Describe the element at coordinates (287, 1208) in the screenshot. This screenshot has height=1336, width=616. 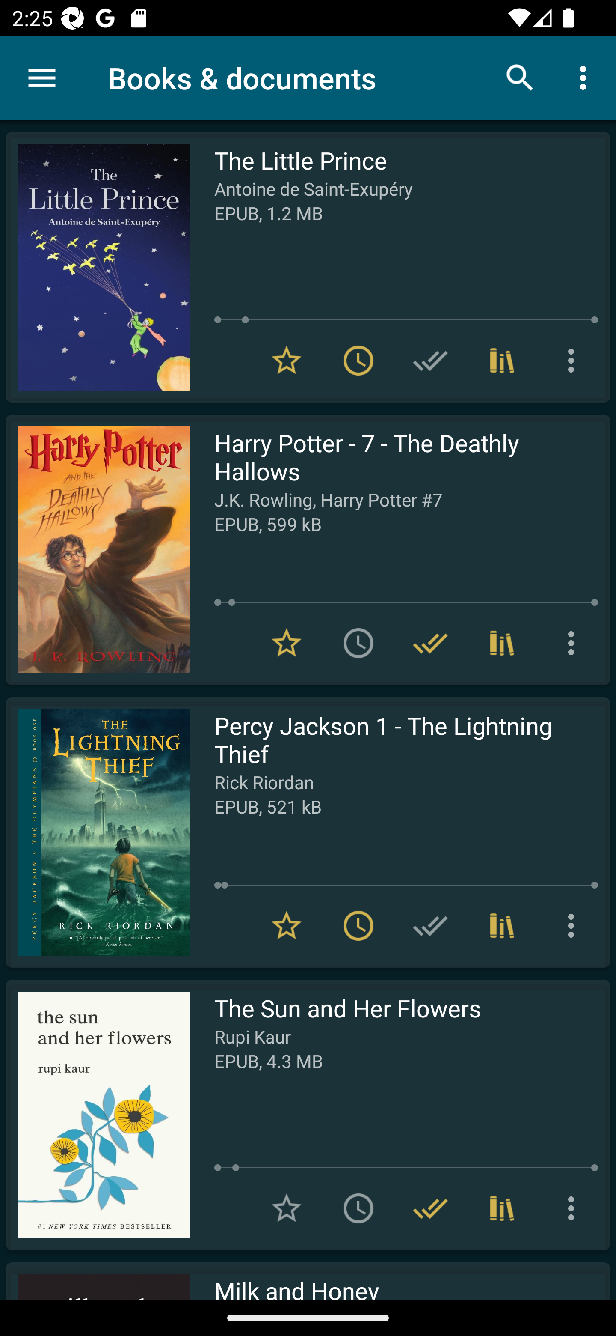
I see `Add to Favorites` at that location.